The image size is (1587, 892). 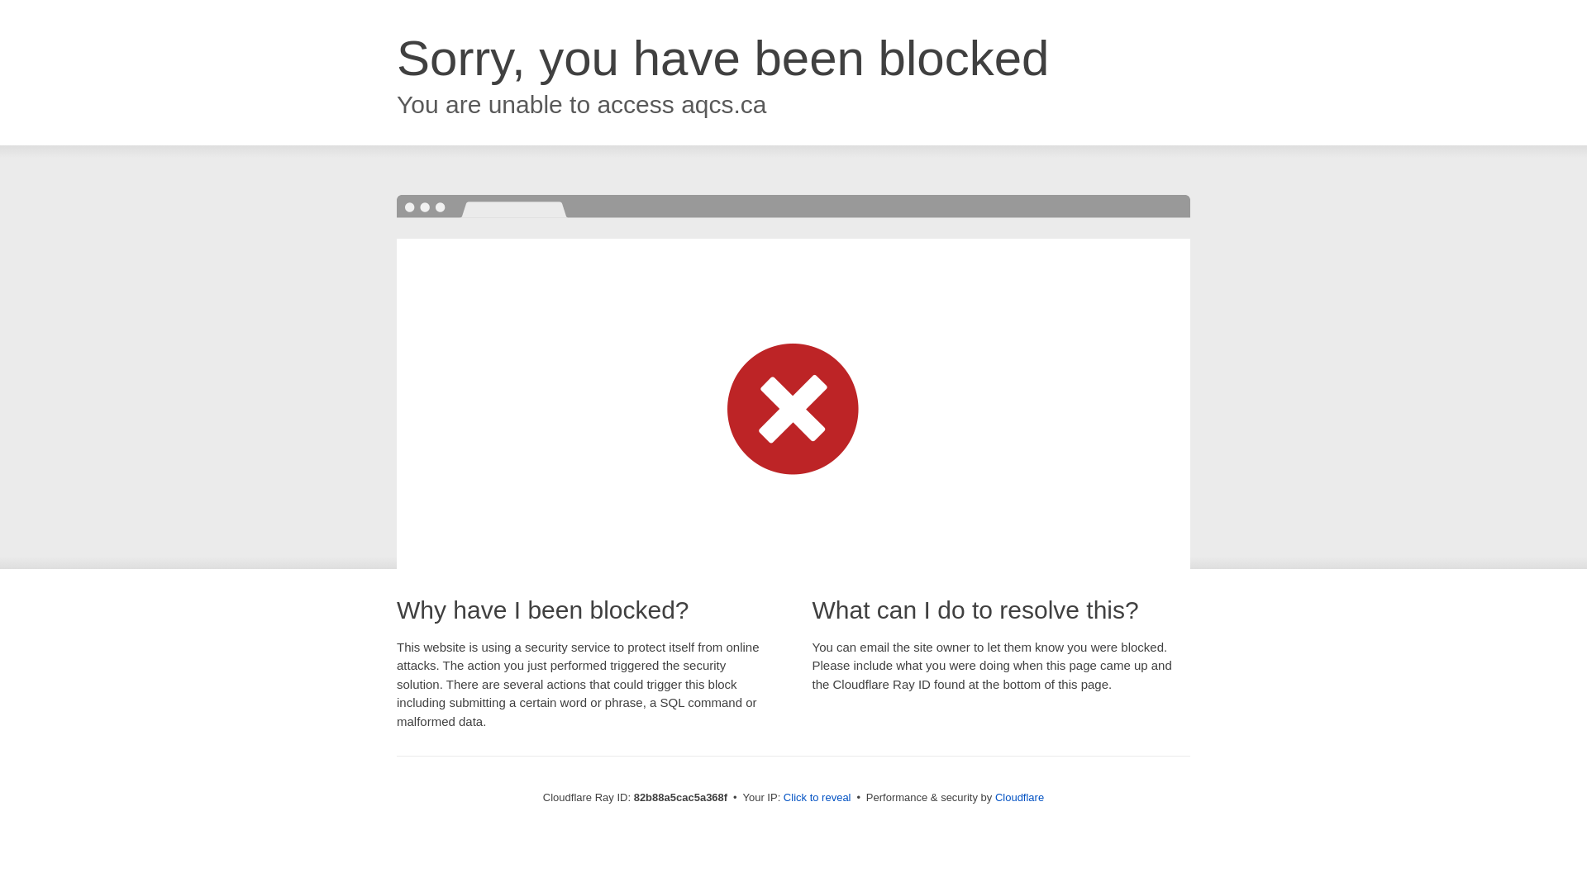 I want to click on Click to reveal, so click(x=817, y=798).